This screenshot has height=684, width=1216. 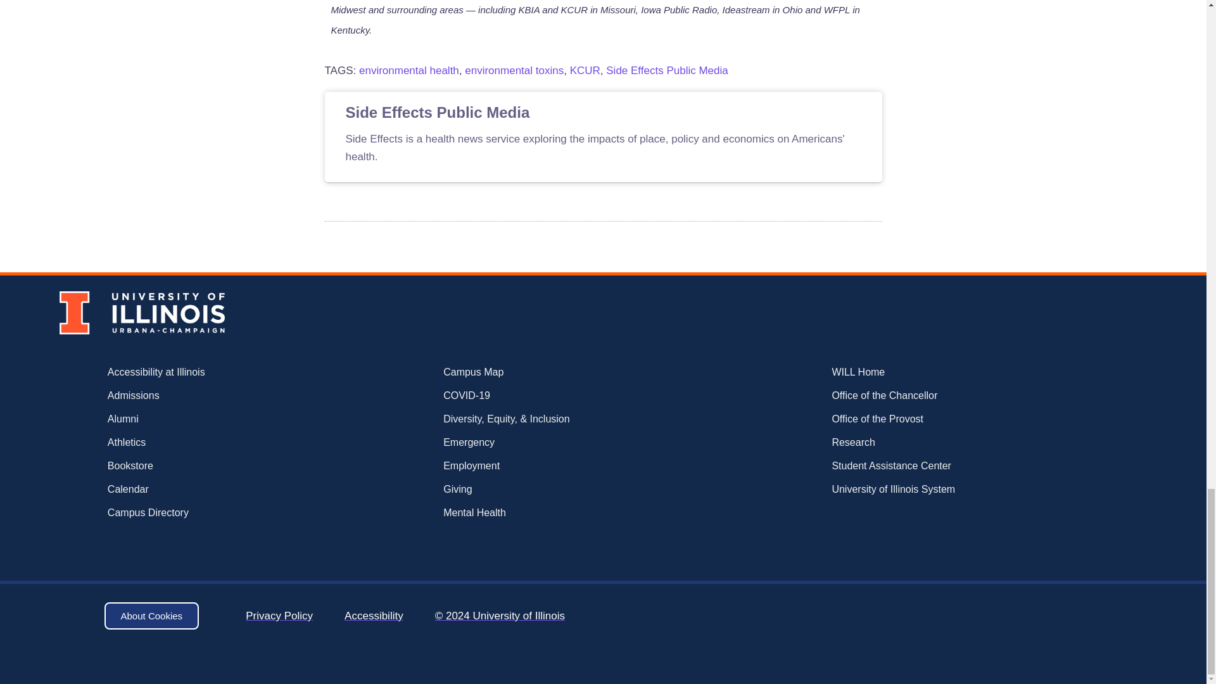 I want to click on Athletics, so click(x=196, y=442).